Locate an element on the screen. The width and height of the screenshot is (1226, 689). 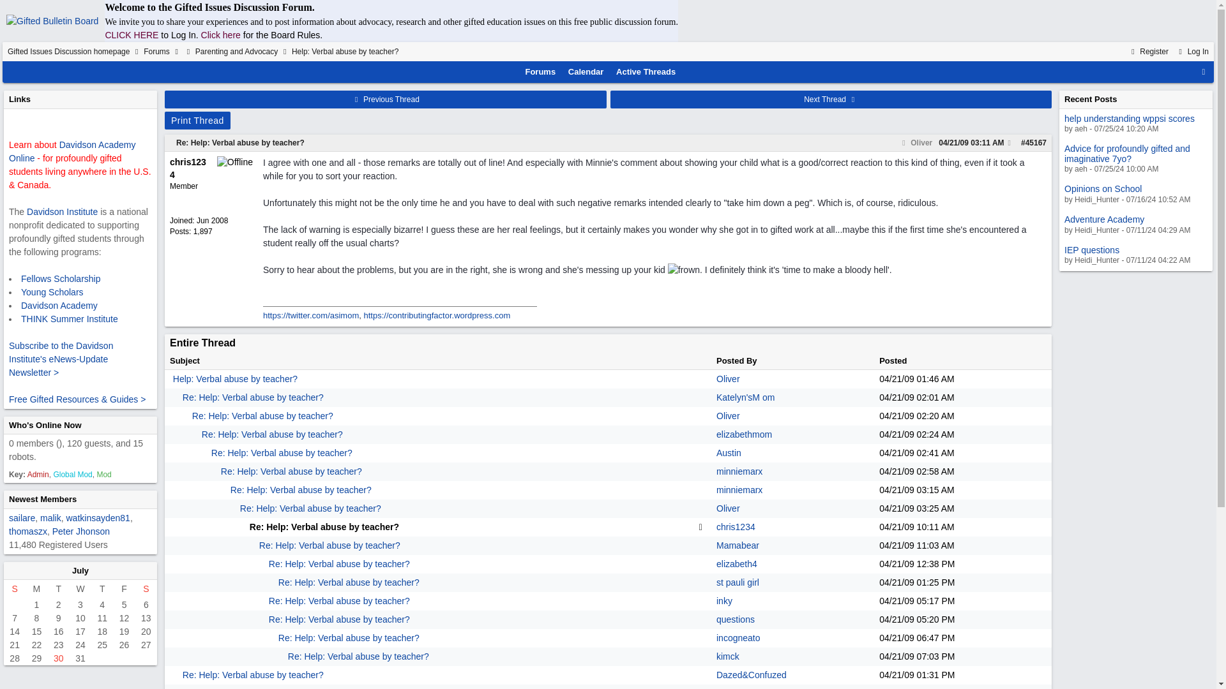
watkinsayden81 is located at coordinates (98, 517).